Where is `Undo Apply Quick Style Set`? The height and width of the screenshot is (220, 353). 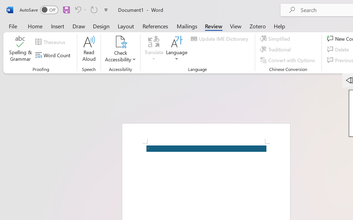
Undo Apply Quick Style Set is located at coordinates (77, 10).